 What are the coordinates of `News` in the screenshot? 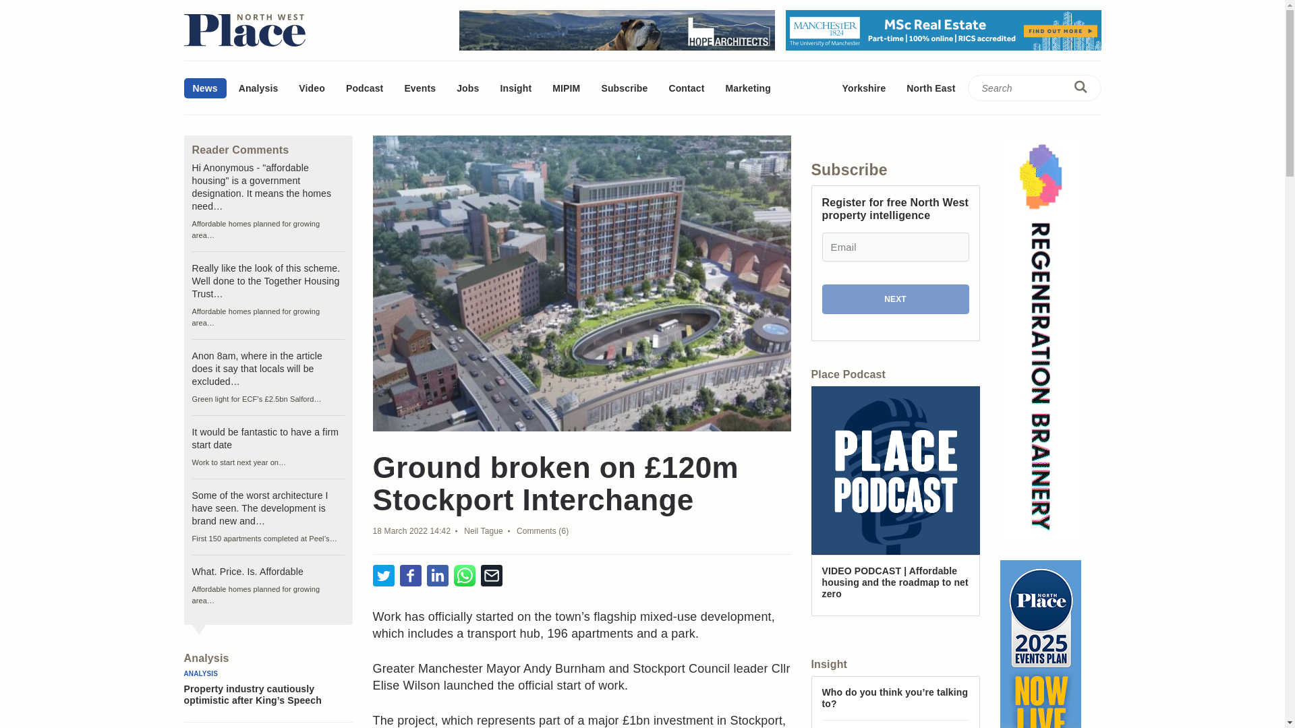 It's located at (204, 88).